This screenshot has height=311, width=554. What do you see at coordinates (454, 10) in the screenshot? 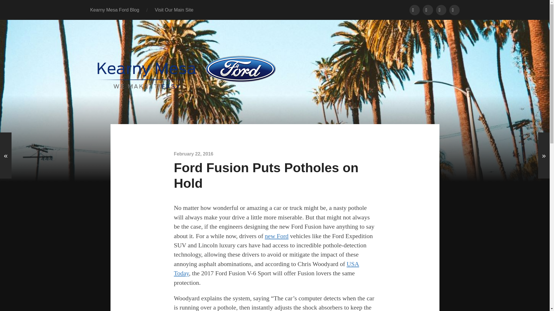
I see `Instagram` at bounding box center [454, 10].